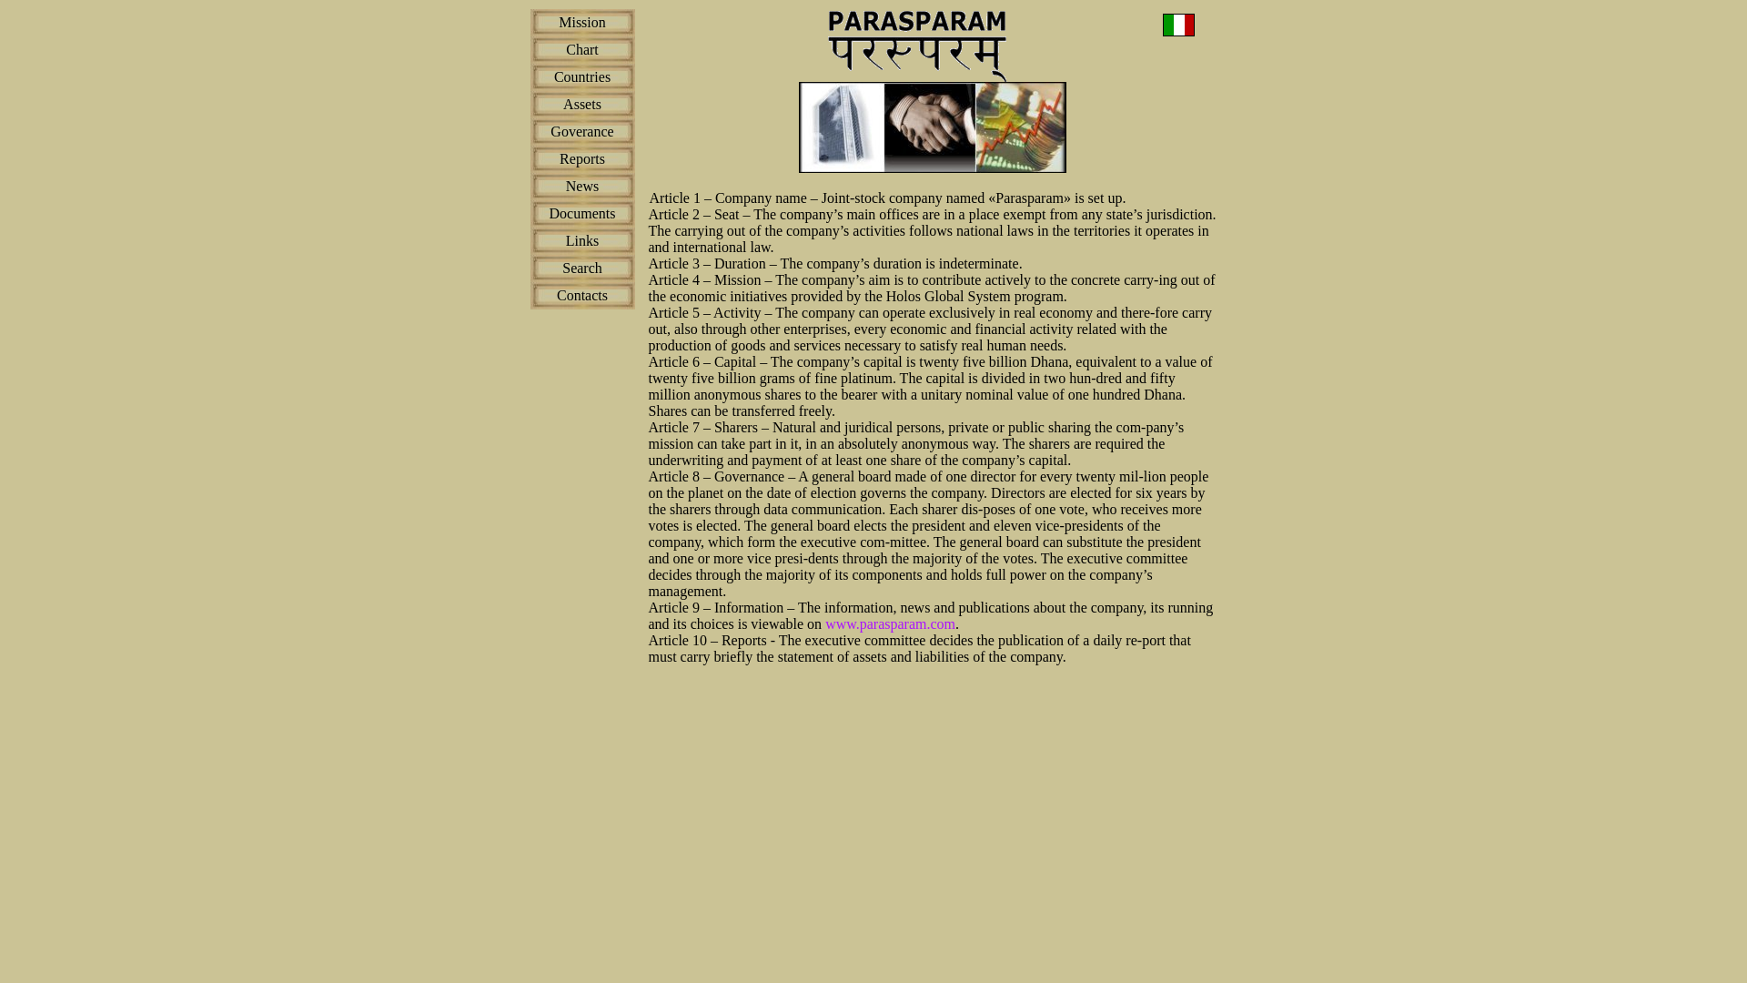 The height and width of the screenshot is (983, 1747). Describe the element at coordinates (582, 268) in the screenshot. I see `Search` at that location.